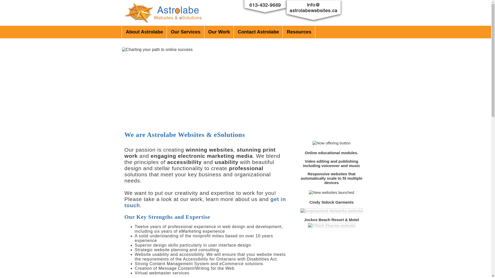  I want to click on get in touch, so click(205, 202).